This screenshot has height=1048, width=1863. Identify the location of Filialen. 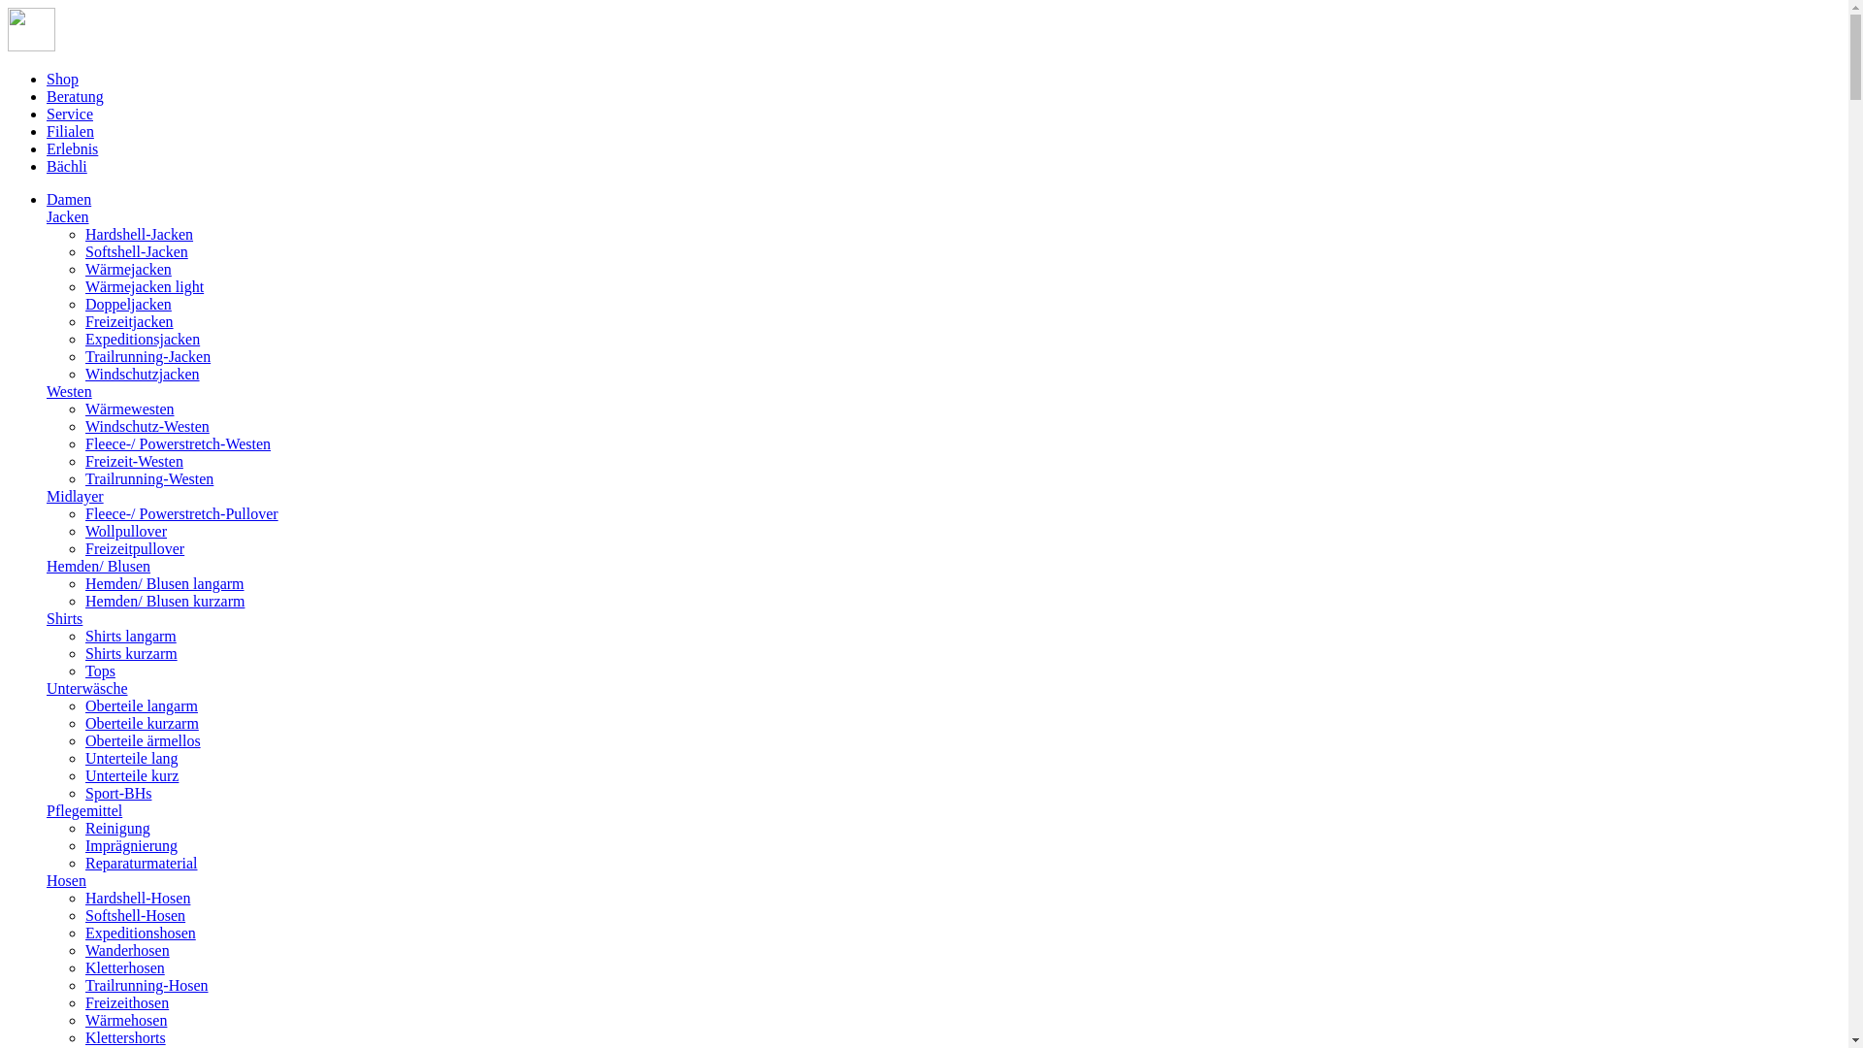
(70, 132).